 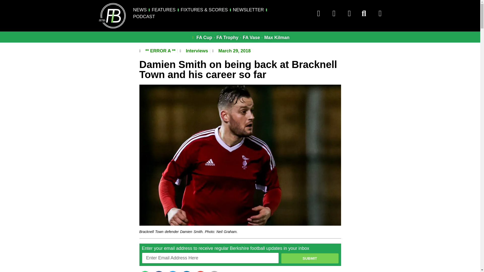 What do you see at coordinates (201, 38) in the screenshot?
I see `FA Cup` at bounding box center [201, 38].